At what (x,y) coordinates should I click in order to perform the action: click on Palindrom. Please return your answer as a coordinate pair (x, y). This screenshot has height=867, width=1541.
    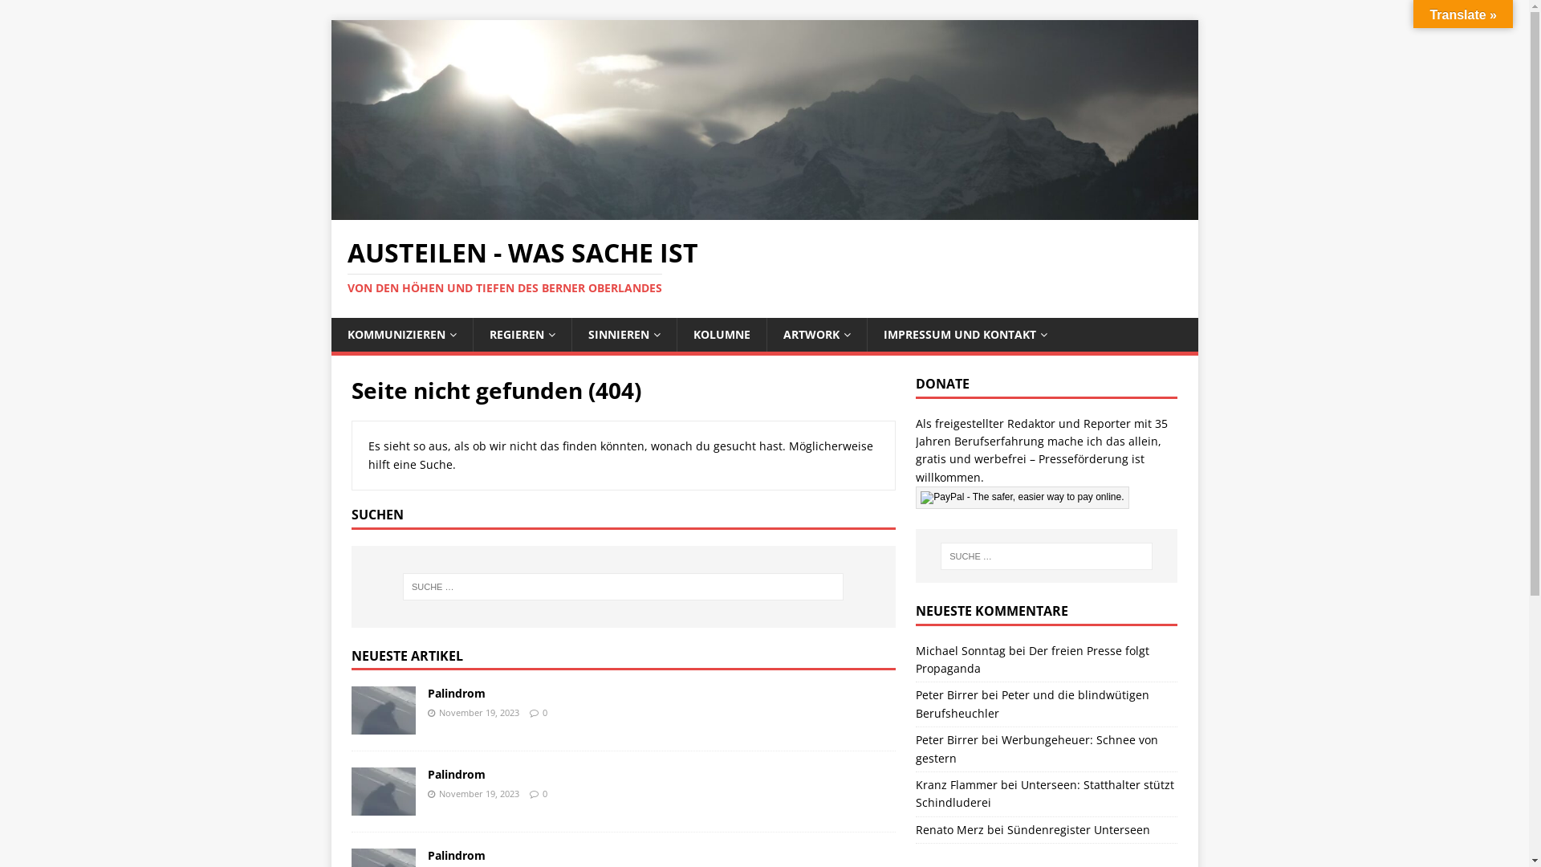
    Looking at the image, I should click on (384, 725).